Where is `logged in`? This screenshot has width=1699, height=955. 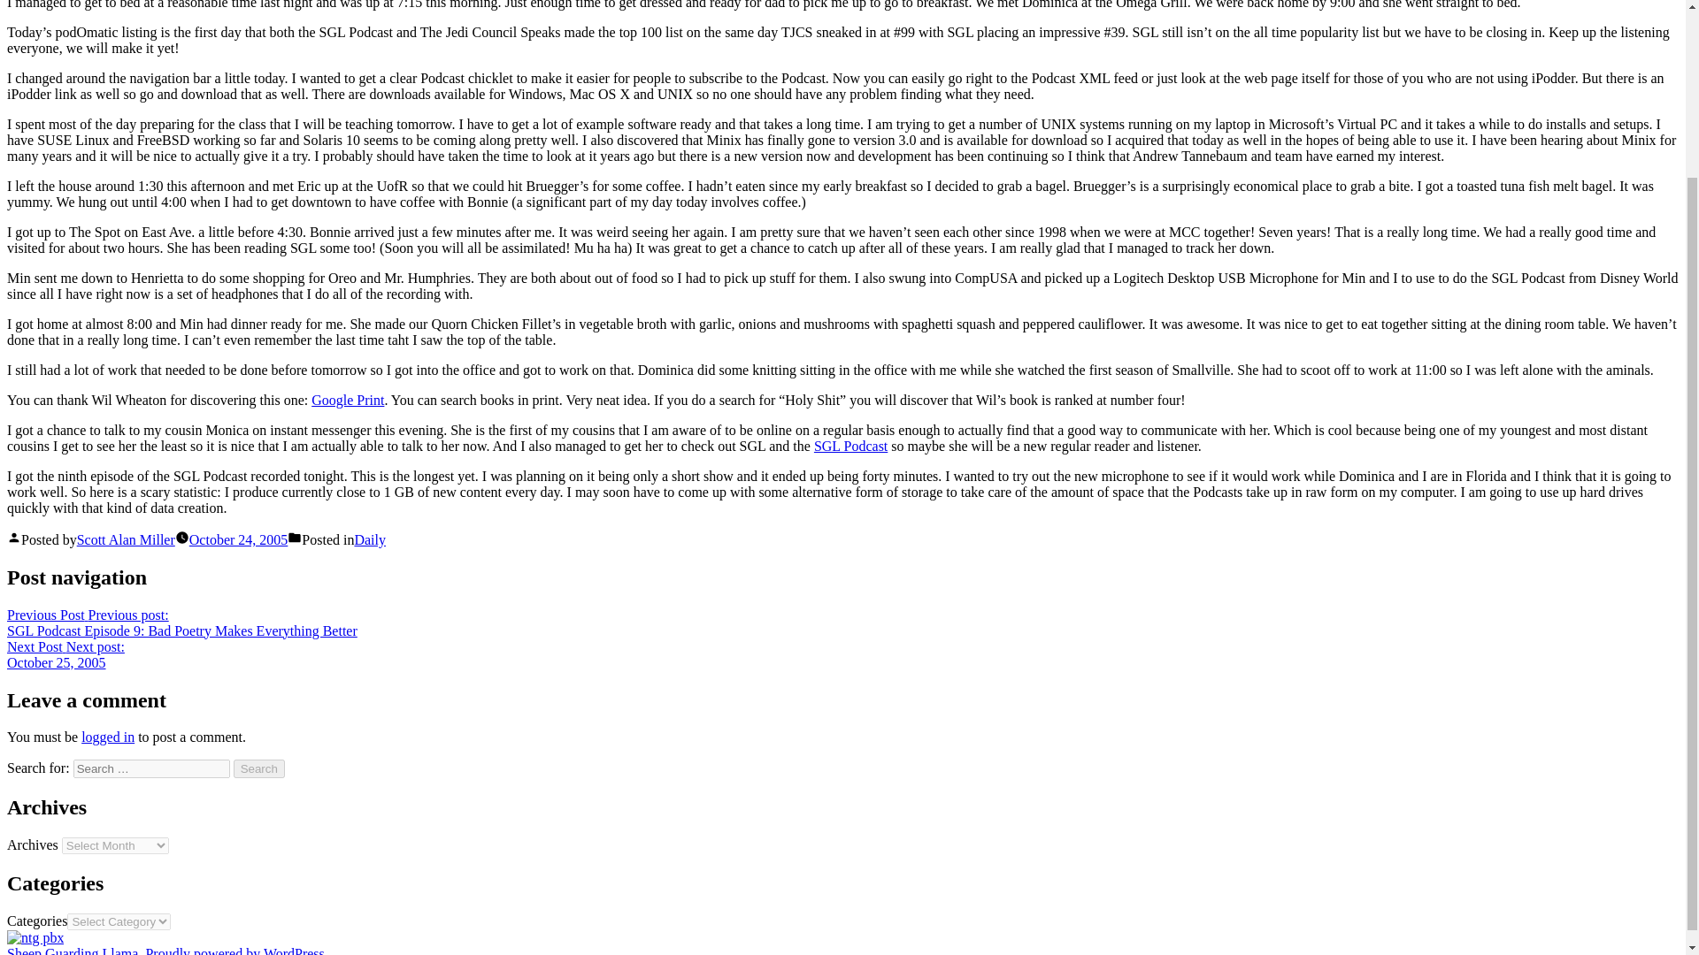
logged in is located at coordinates (369, 539).